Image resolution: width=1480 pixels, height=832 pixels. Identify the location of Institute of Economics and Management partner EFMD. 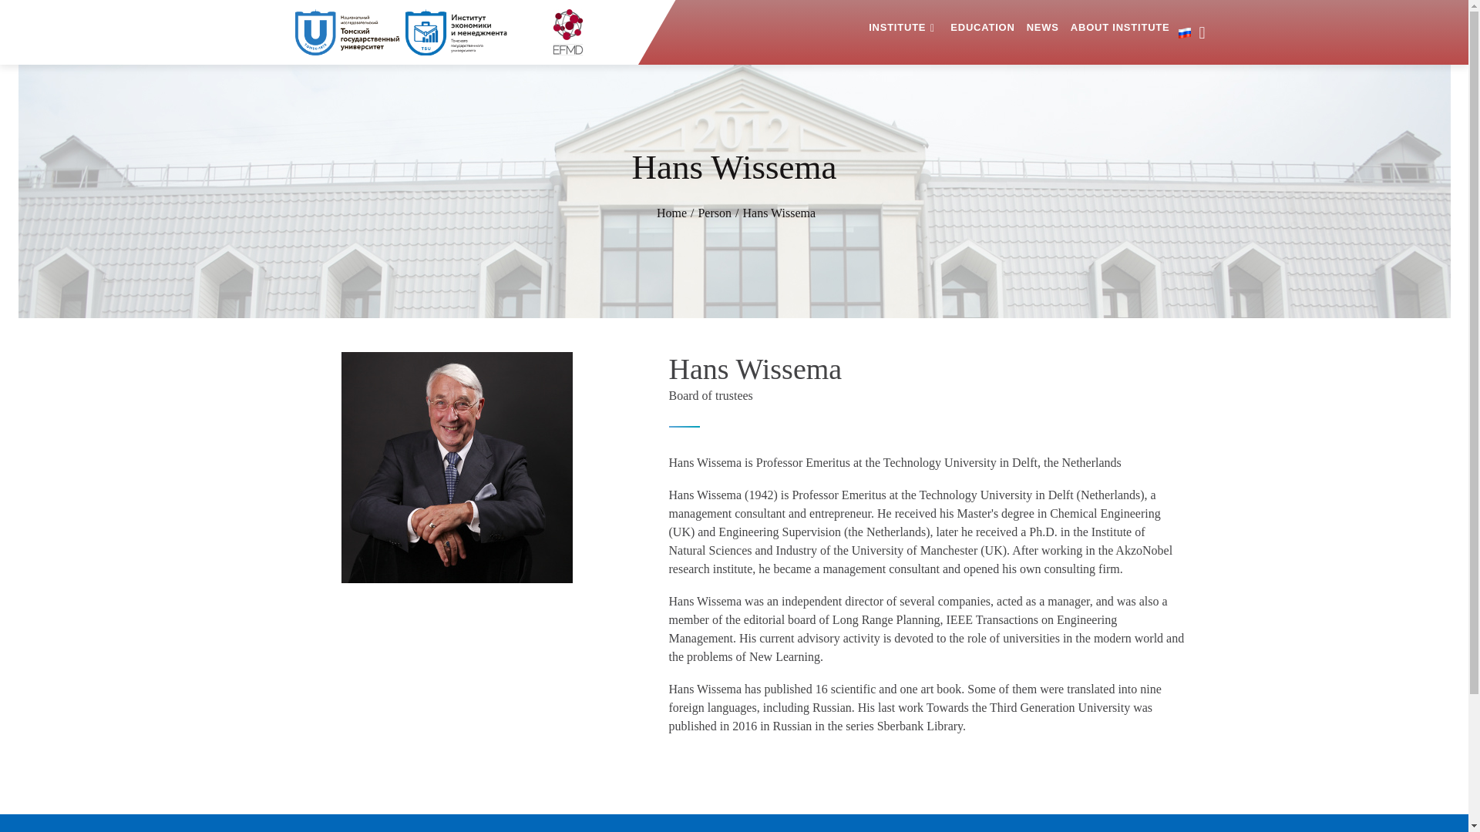
(567, 32).